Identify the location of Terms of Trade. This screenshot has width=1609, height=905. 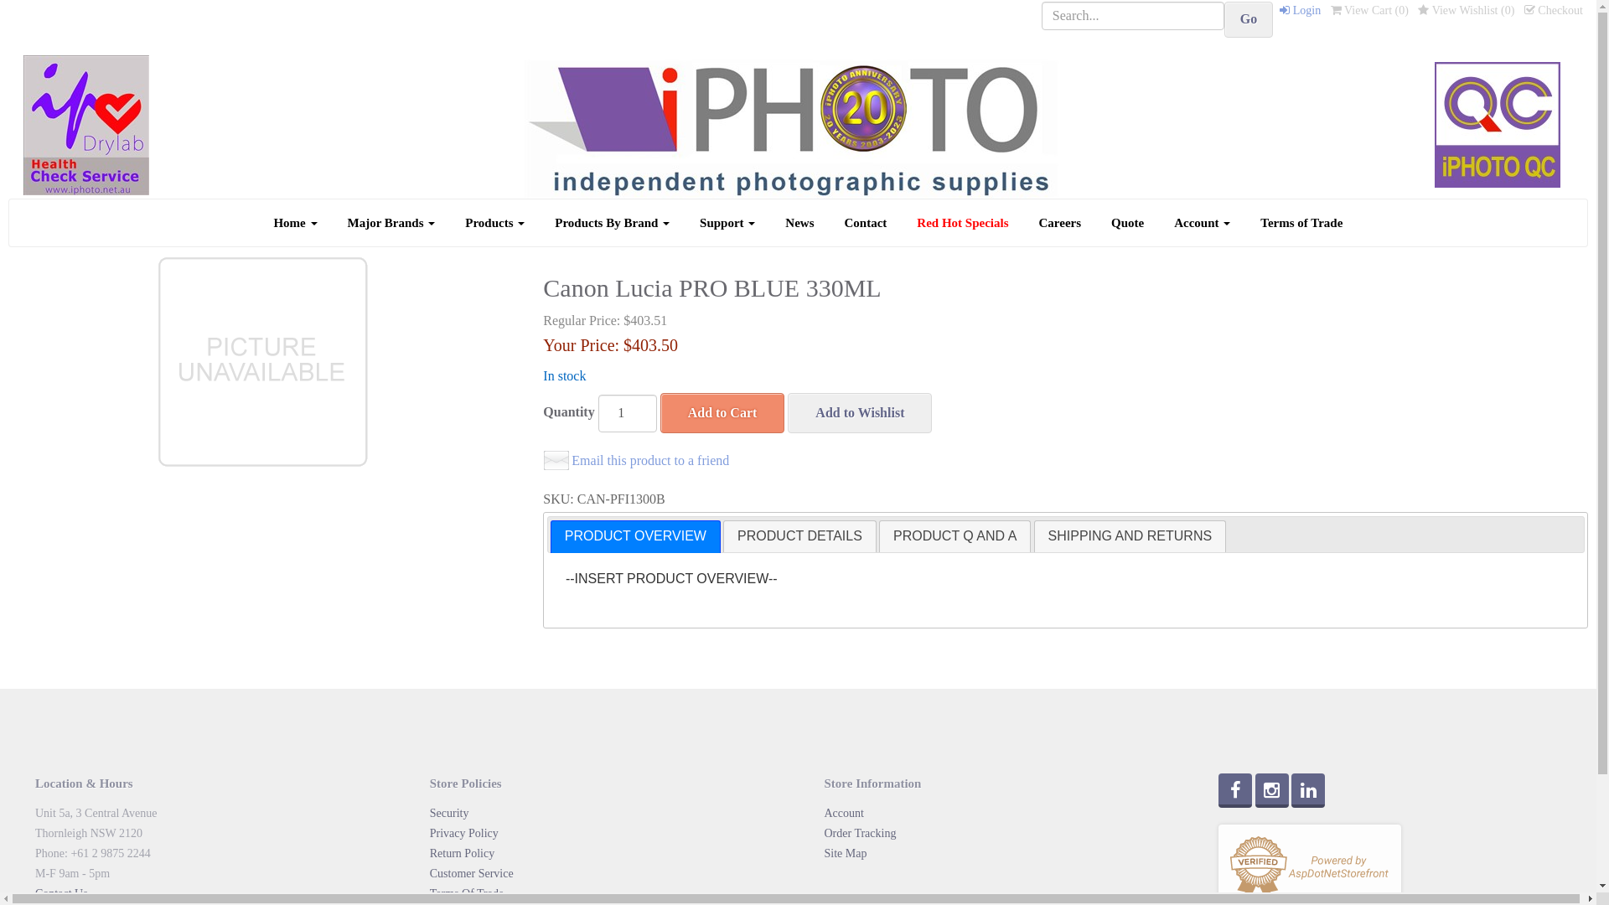
(1301, 223).